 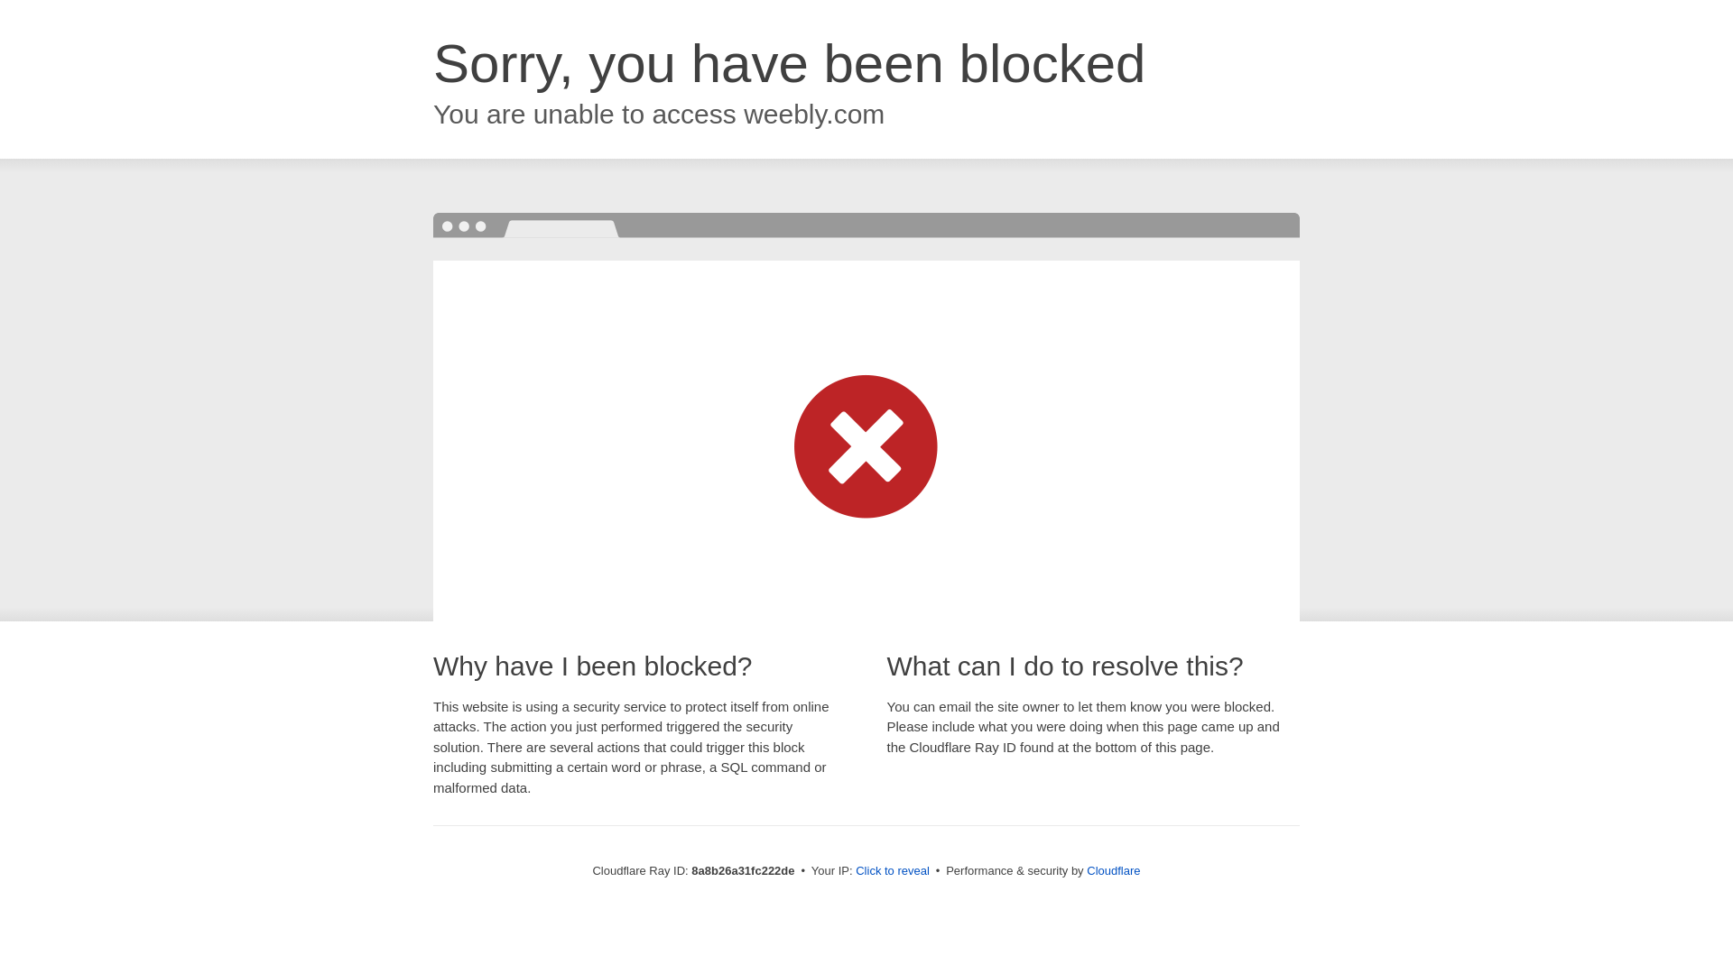 I want to click on Cloudflare, so click(x=1113, y=870).